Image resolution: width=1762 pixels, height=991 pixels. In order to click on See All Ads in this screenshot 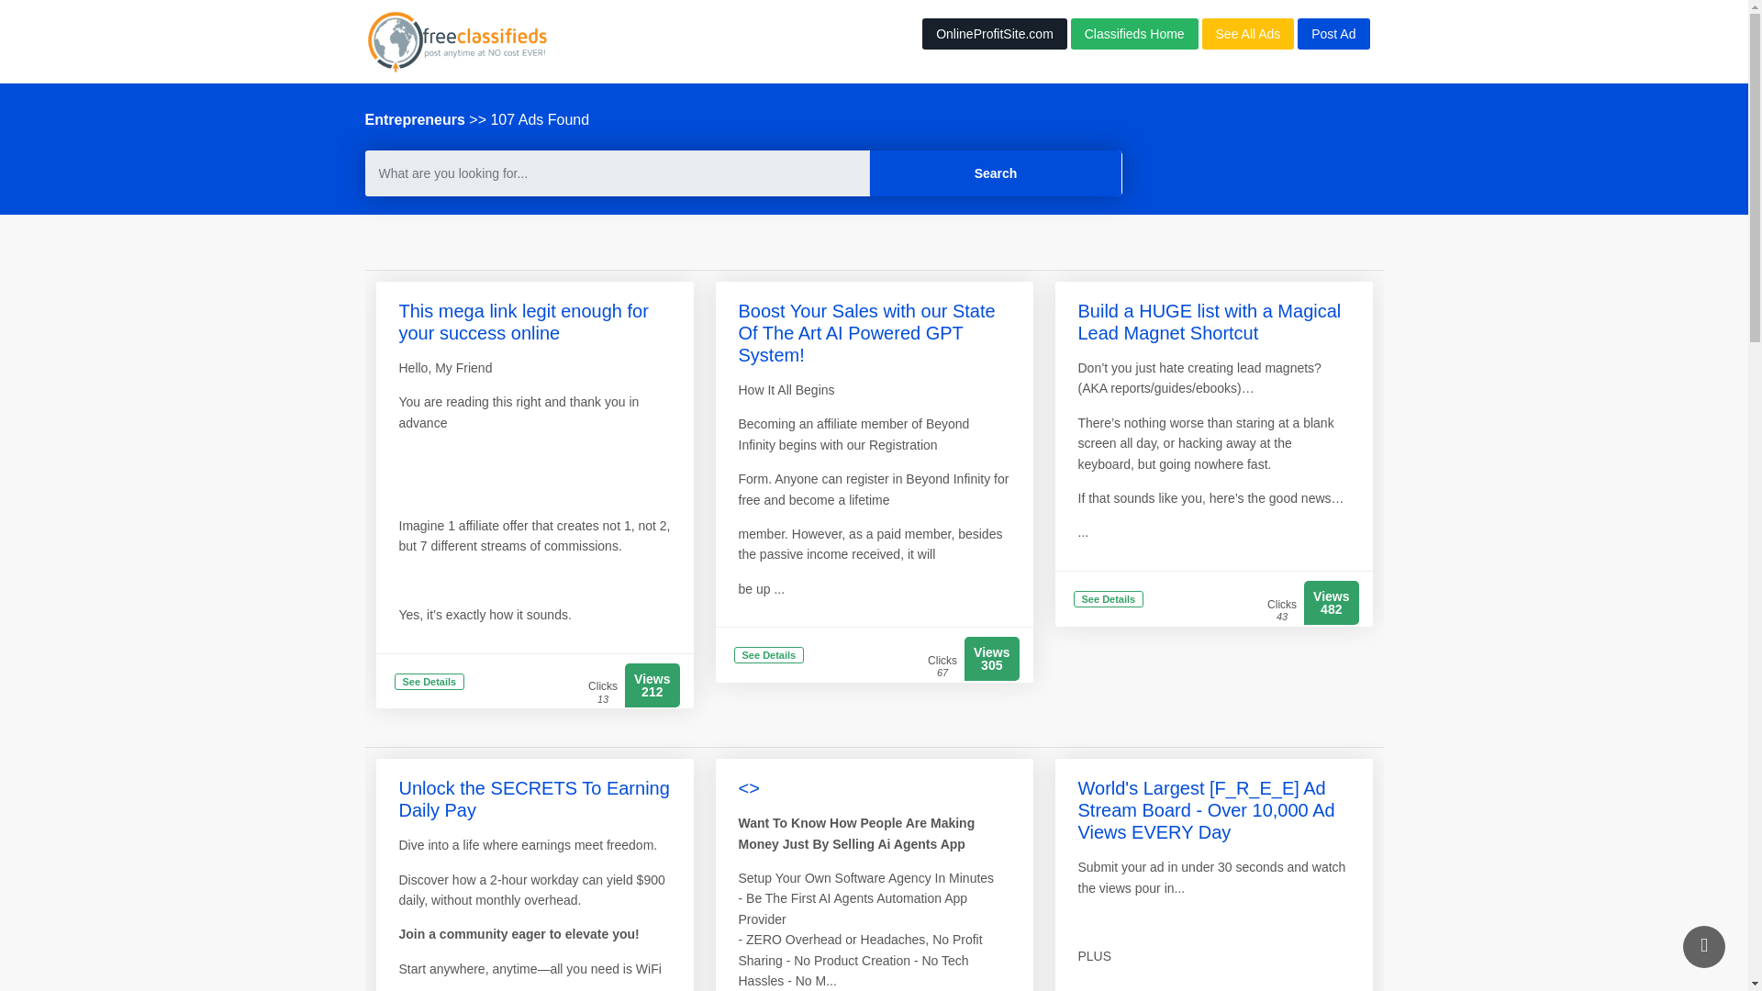, I will do `click(1248, 34)`.